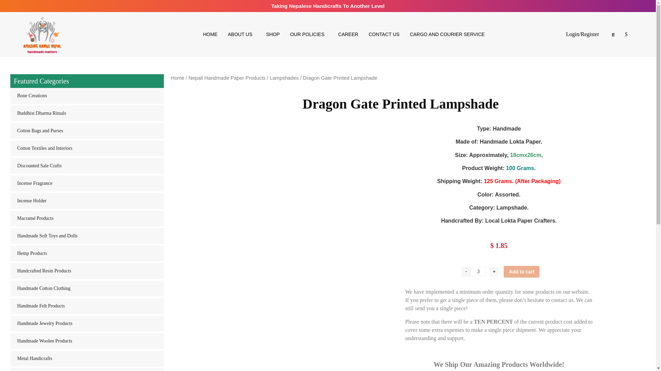 This screenshot has height=371, width=661. I want to click on SHOP, so click(273, 34).